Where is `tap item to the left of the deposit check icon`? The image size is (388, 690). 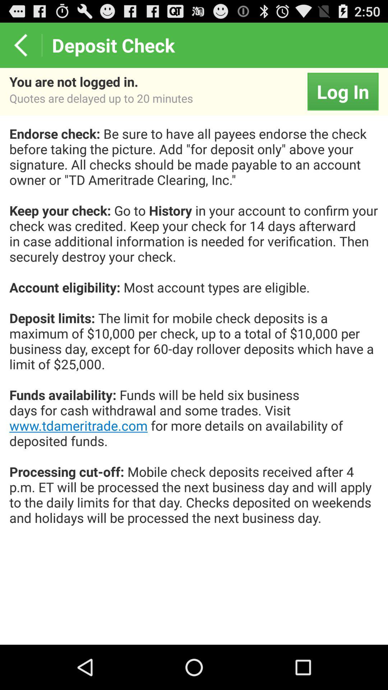 tap item to the left of the deposit check icon is located at coordinates (21, 45).